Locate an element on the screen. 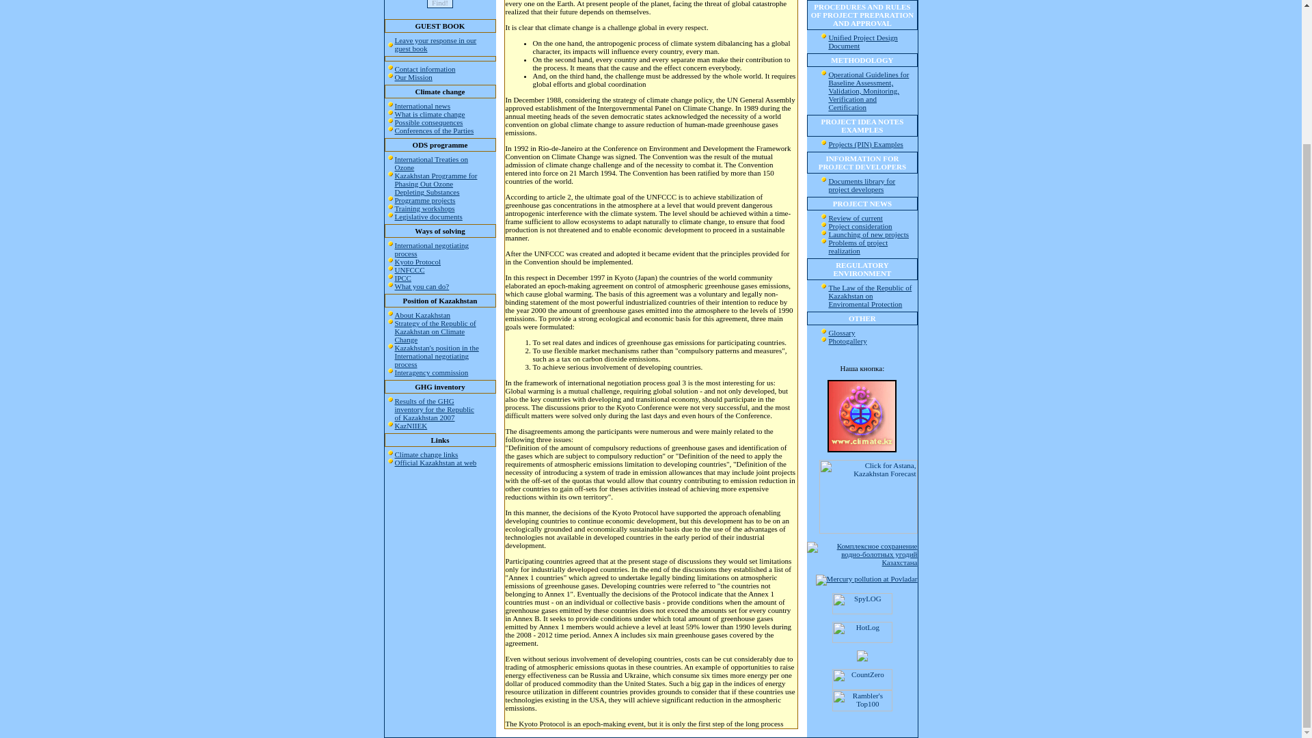 The height and width of the screenshot is (738, 1312). IPCC is located at coordinates (403, 277).